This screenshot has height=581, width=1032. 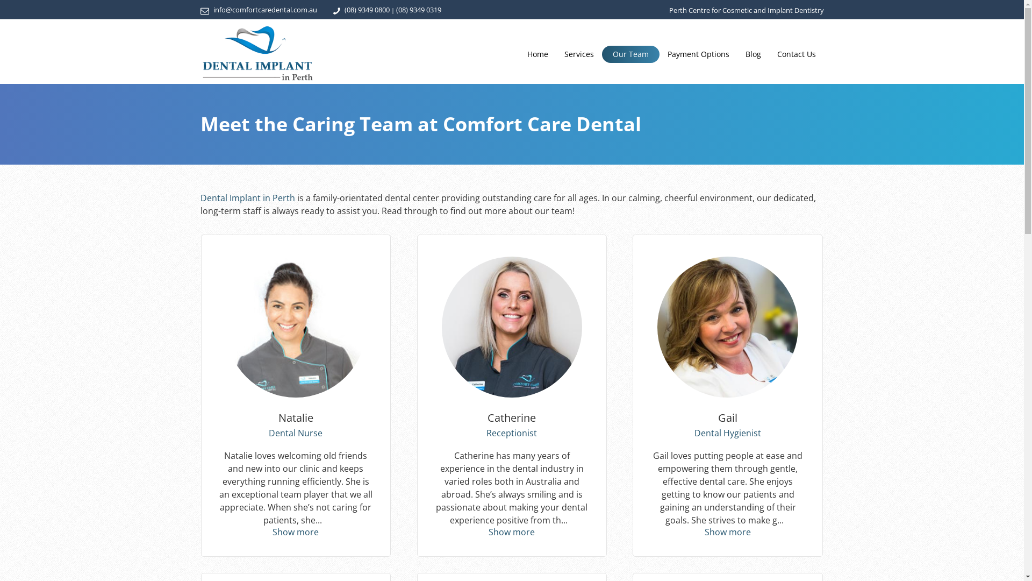 What do you see at coordinates (537, 54) in the screenshot?
I see `Home` at bounding box center [537, 54].